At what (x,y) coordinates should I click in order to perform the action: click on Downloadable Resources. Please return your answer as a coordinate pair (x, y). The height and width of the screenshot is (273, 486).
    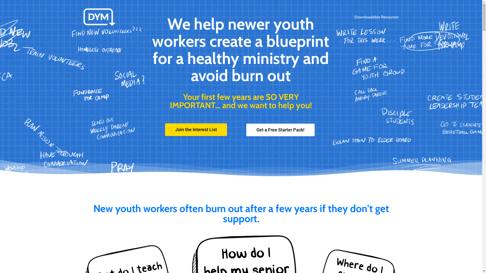
    Looking at the image, I should click on (377, 17).